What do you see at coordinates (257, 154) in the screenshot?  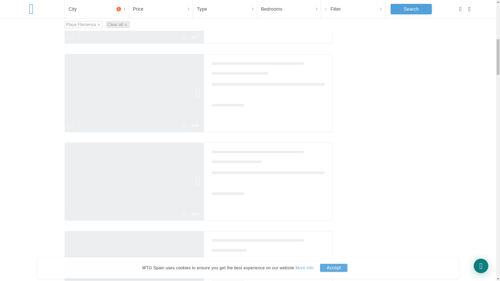 I see `Apartments in Playa Flamenca` at bounding box center [257, 154].